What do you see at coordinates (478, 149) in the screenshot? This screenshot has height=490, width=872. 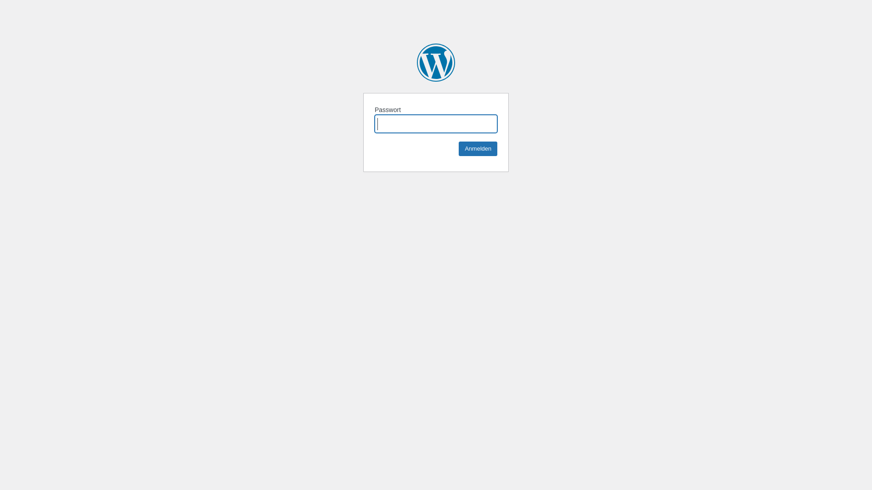 I see `Anmelden` at bounding box center [478, 149].